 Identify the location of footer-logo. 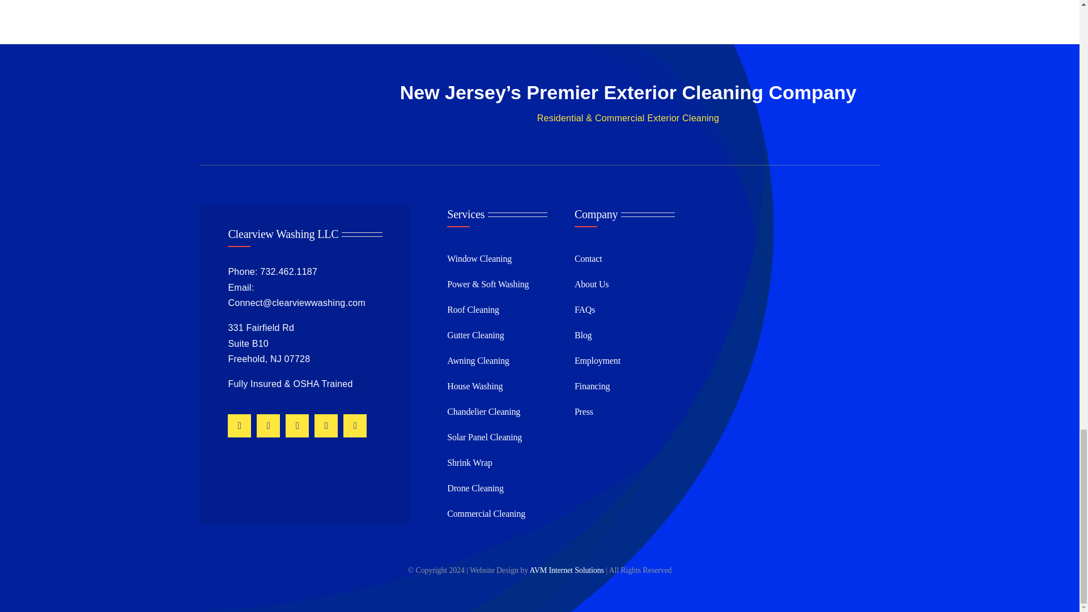
(274, 107).